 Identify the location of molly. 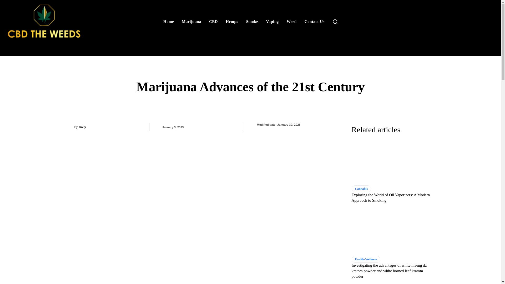
(82, 127).